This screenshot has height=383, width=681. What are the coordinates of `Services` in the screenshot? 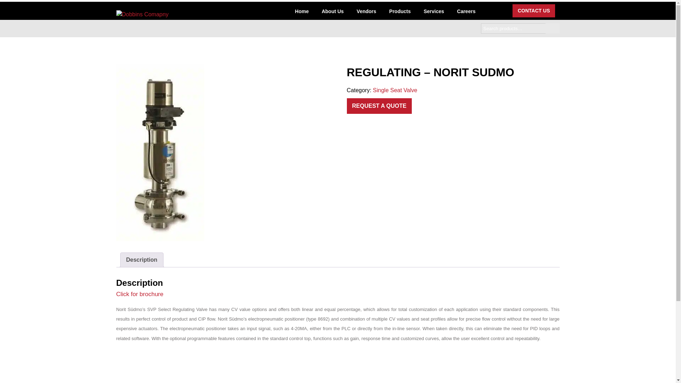 It's located at (433, 12).